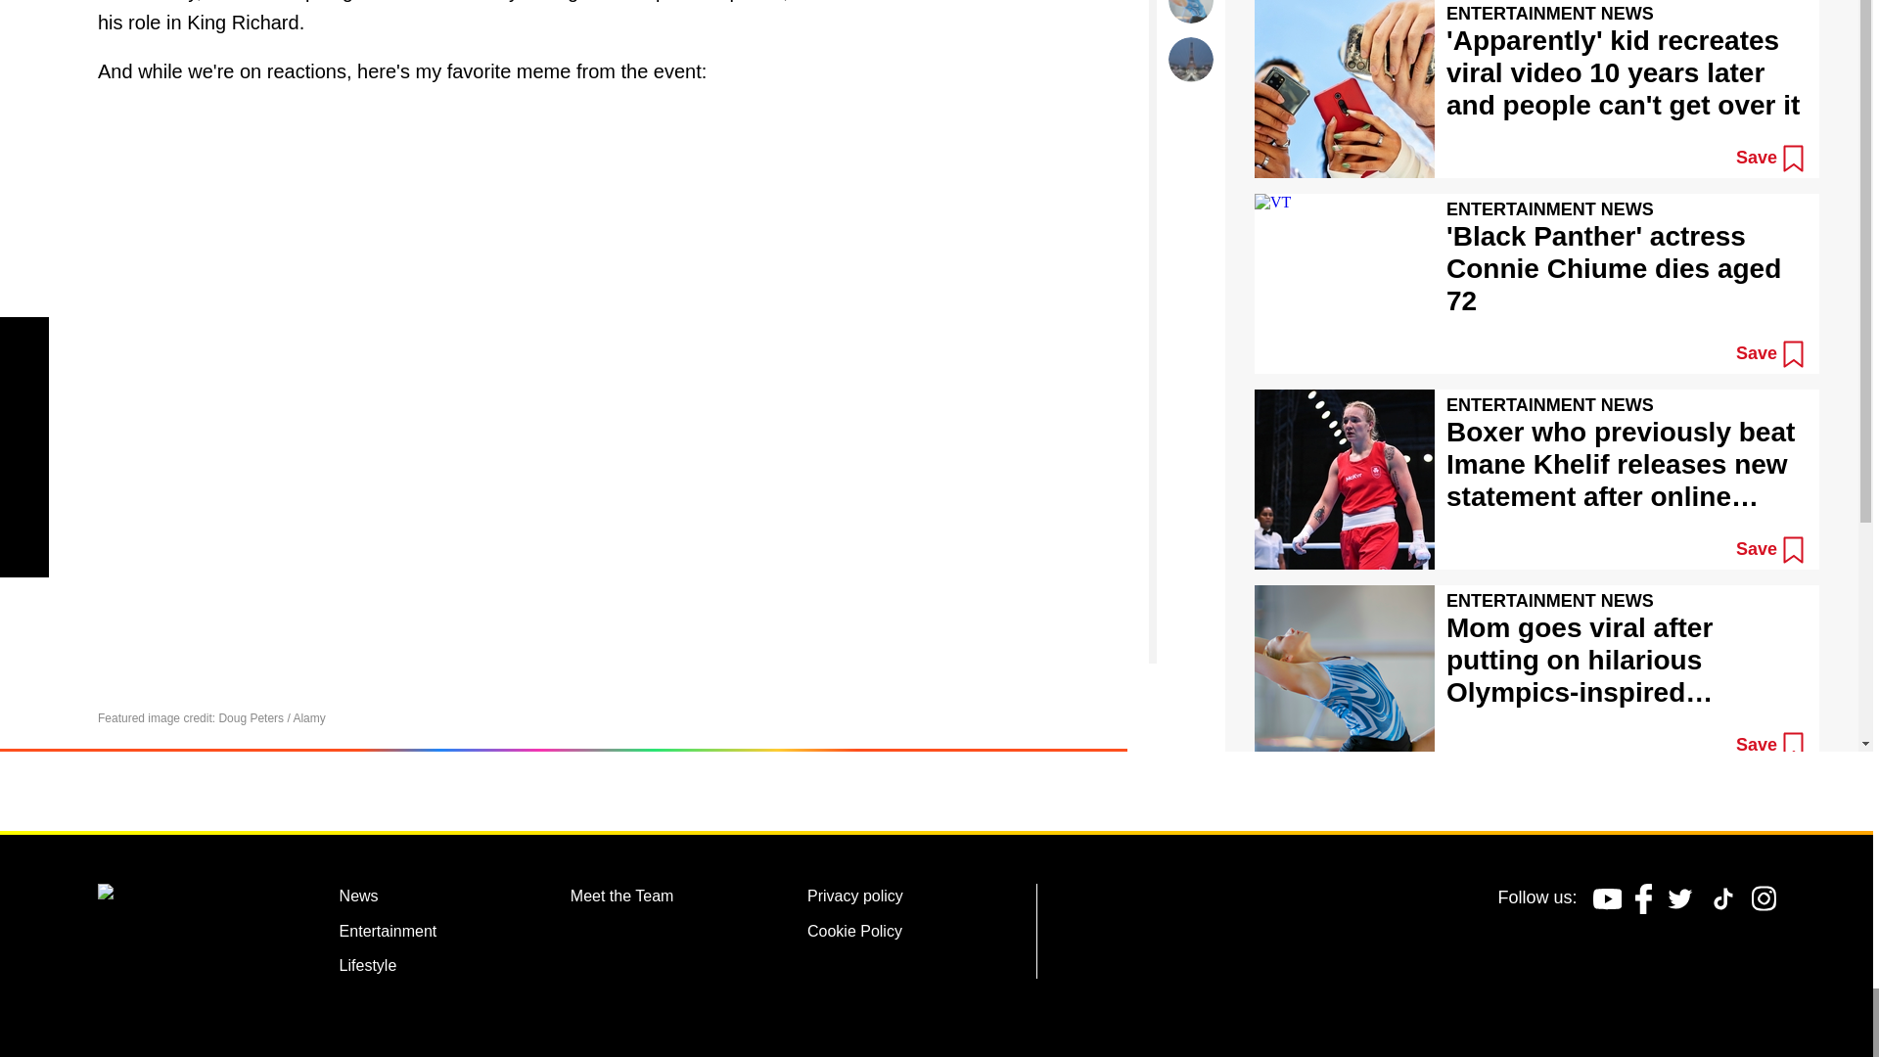 This screenshot has width=1879, height=1057. I want to click on Meet the Team, so click(622, 898).